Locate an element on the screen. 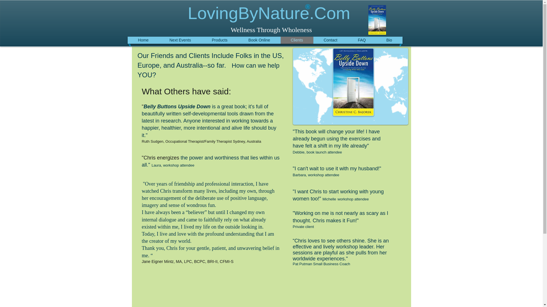 Image resolution: width=547 pixels, height=307 pixels. FAQ is located at coordinates (362, 40).